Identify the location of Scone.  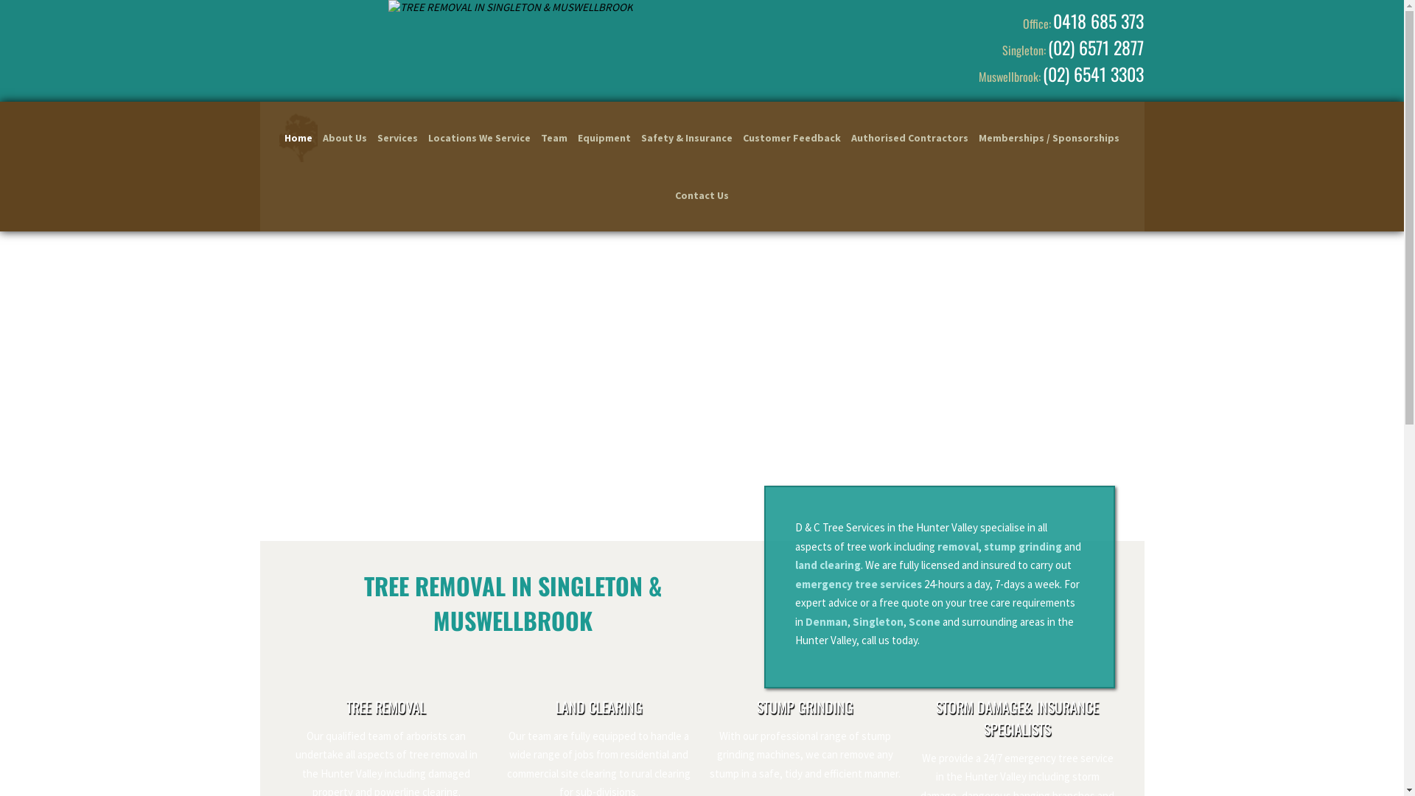
(924, 622).